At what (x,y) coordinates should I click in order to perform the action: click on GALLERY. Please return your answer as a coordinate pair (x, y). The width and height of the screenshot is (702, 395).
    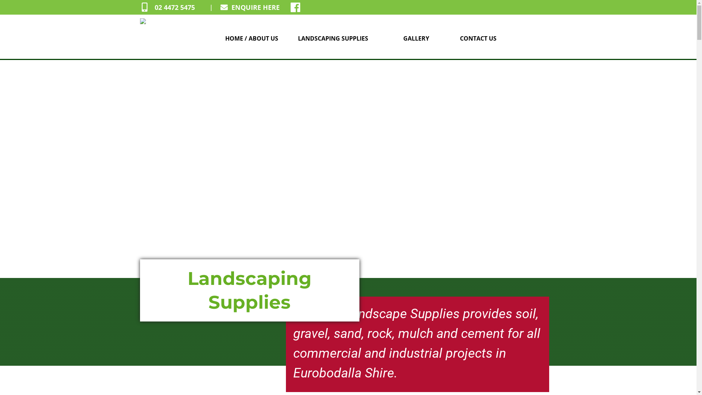
    Looking at the image, I should click on (416, 38).